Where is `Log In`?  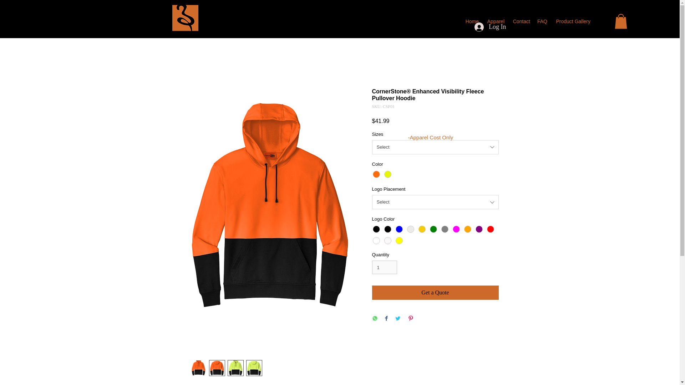 Log In is located at coordinates (490, 27).